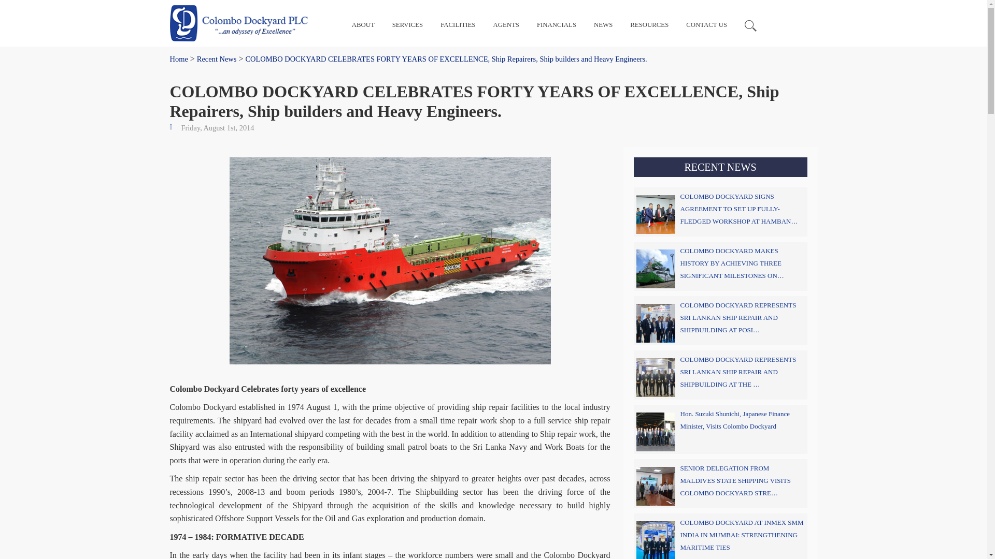  What do you see at coordinates (363, 25) in the screenshot?
I see `ABOUT` at bounding box center [363, 25].